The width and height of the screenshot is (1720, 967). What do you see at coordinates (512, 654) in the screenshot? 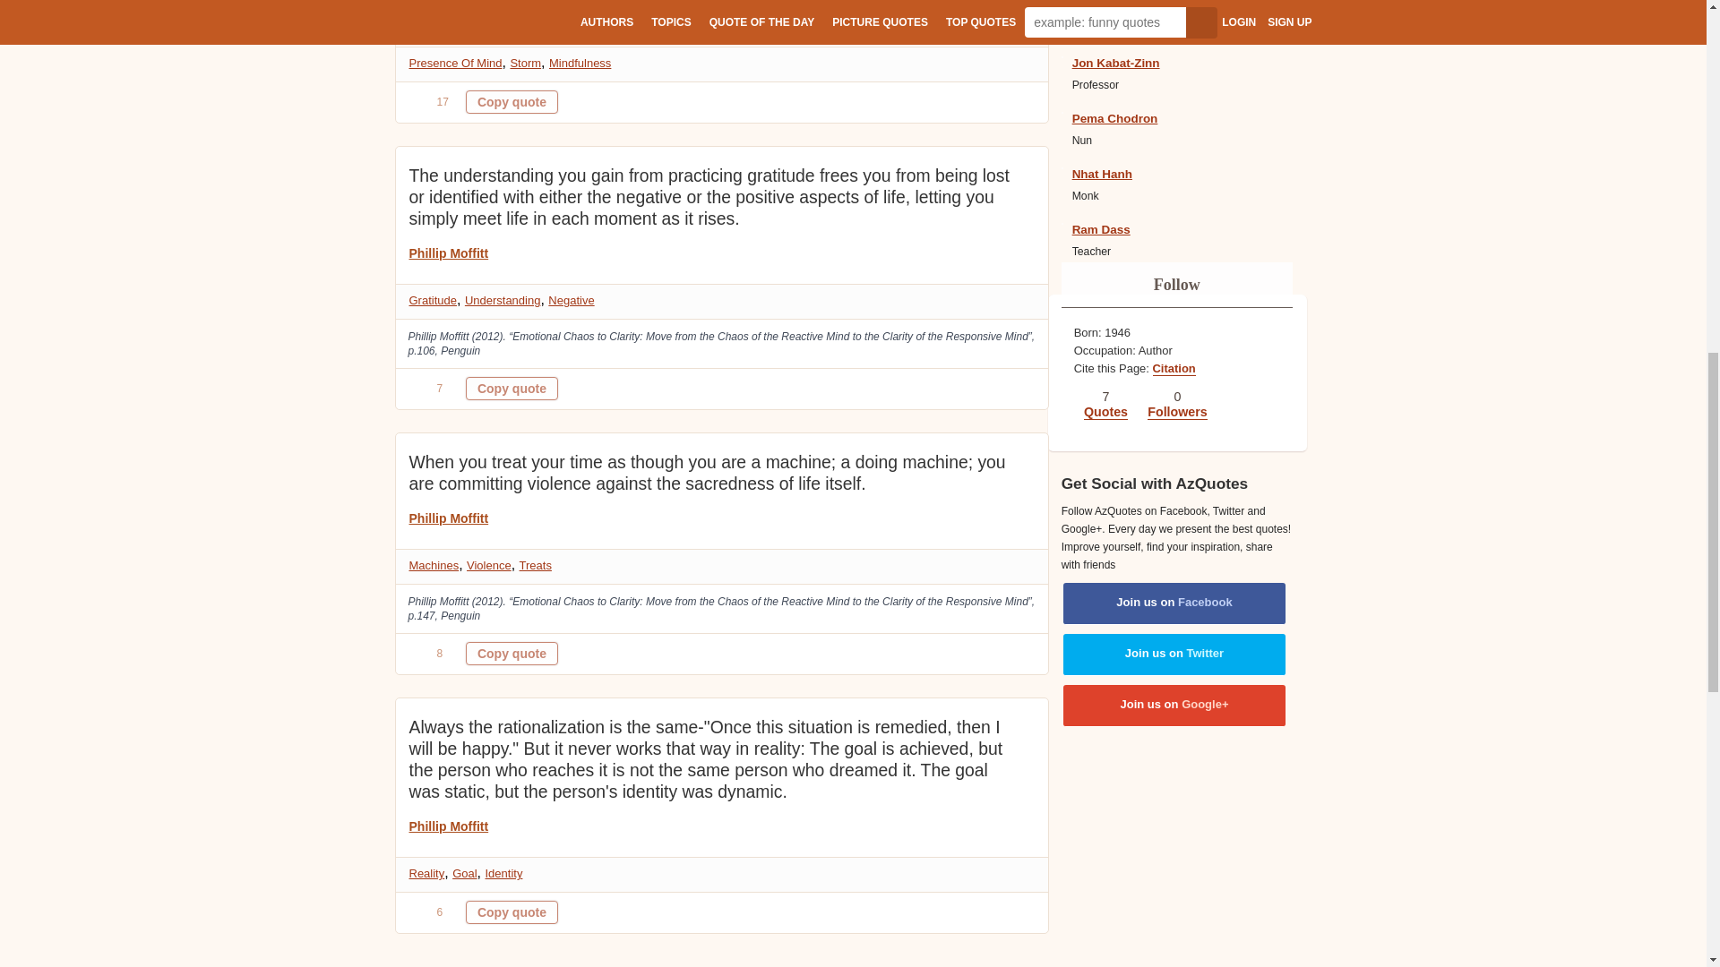
I see `Quote is copied` at bounding box center [512, 654].